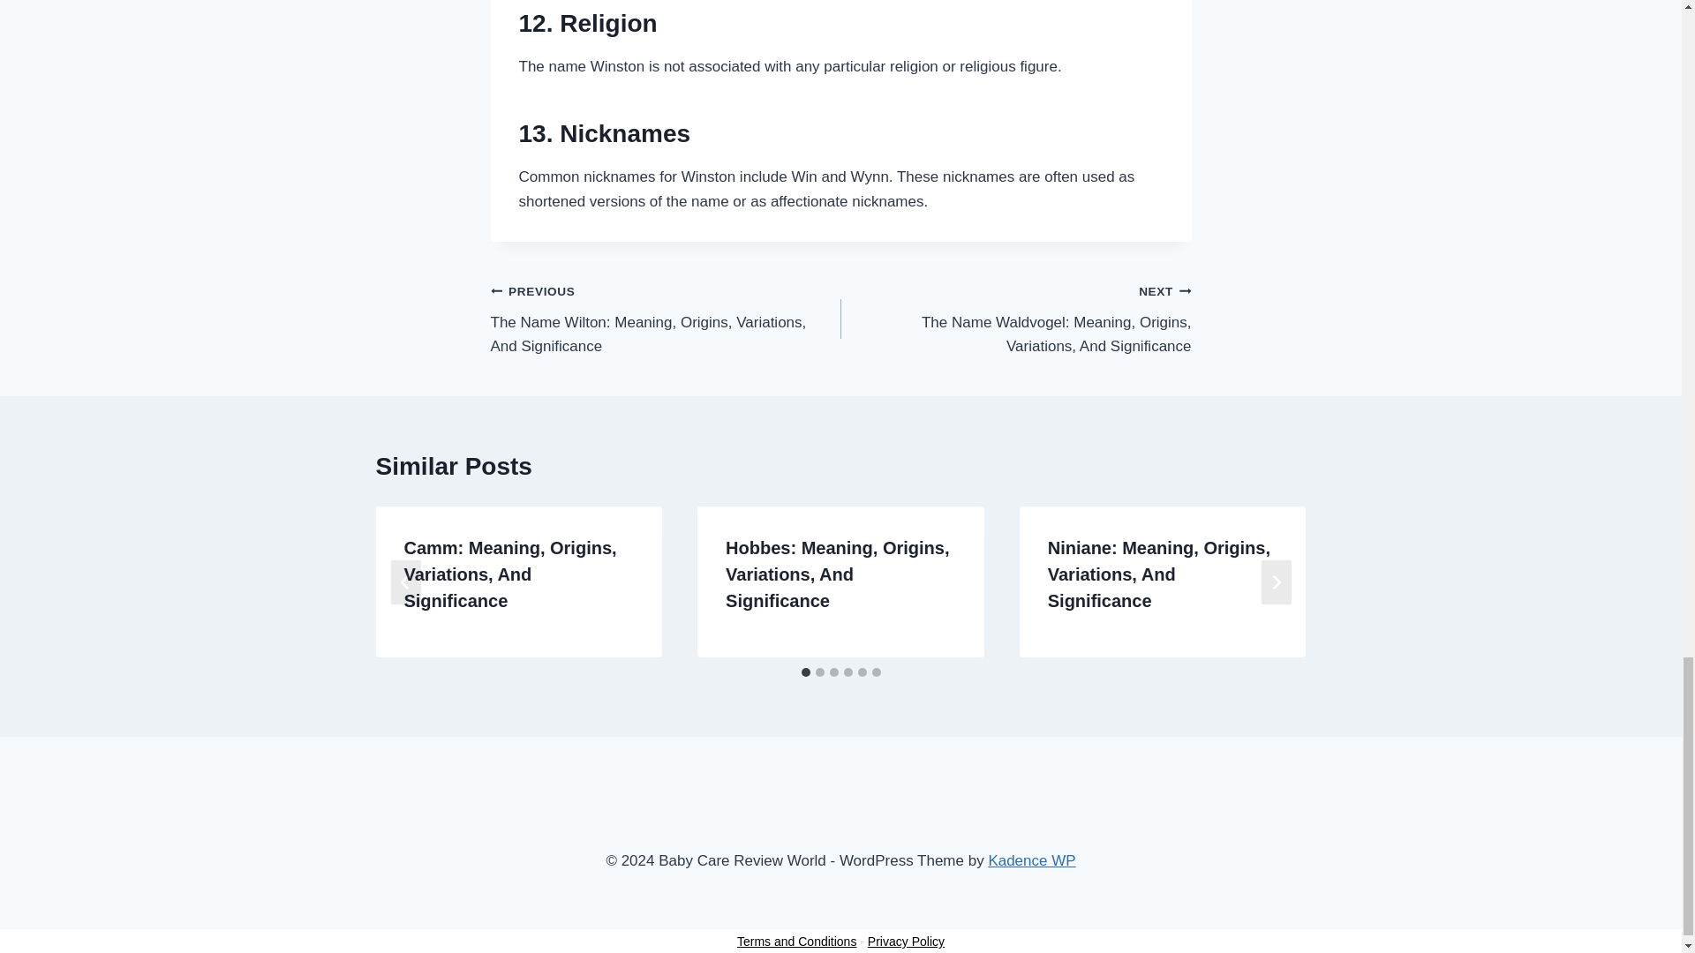 The image size is (1695, 953). I want to click on Camm: Meaning, Origins, Variations, And Significance, so click(509, 574).